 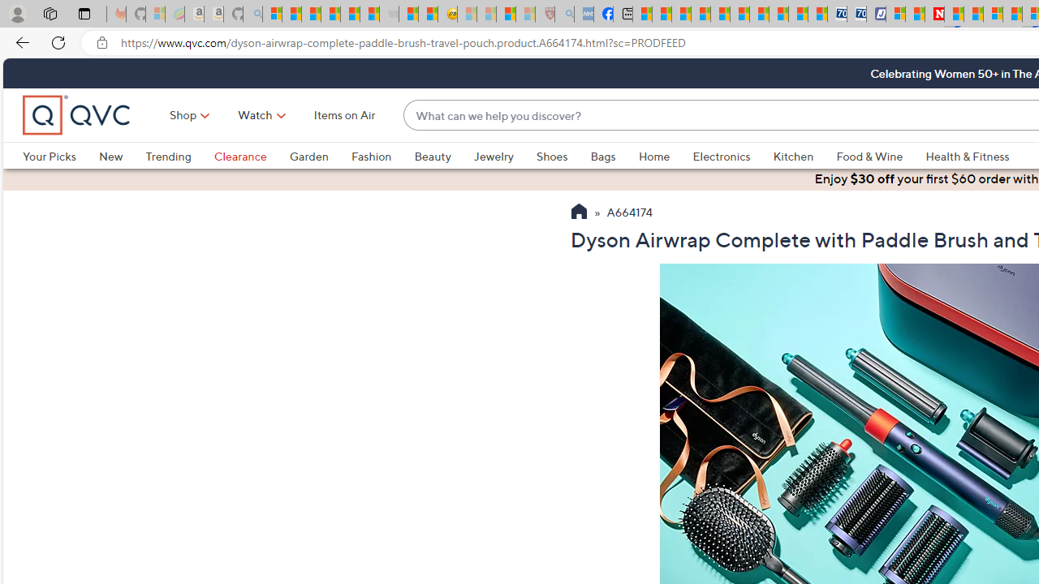 What do you see at coordinates (443, 156) in the screenshot?
I see `Beauty` at bounding box center [443, 156].